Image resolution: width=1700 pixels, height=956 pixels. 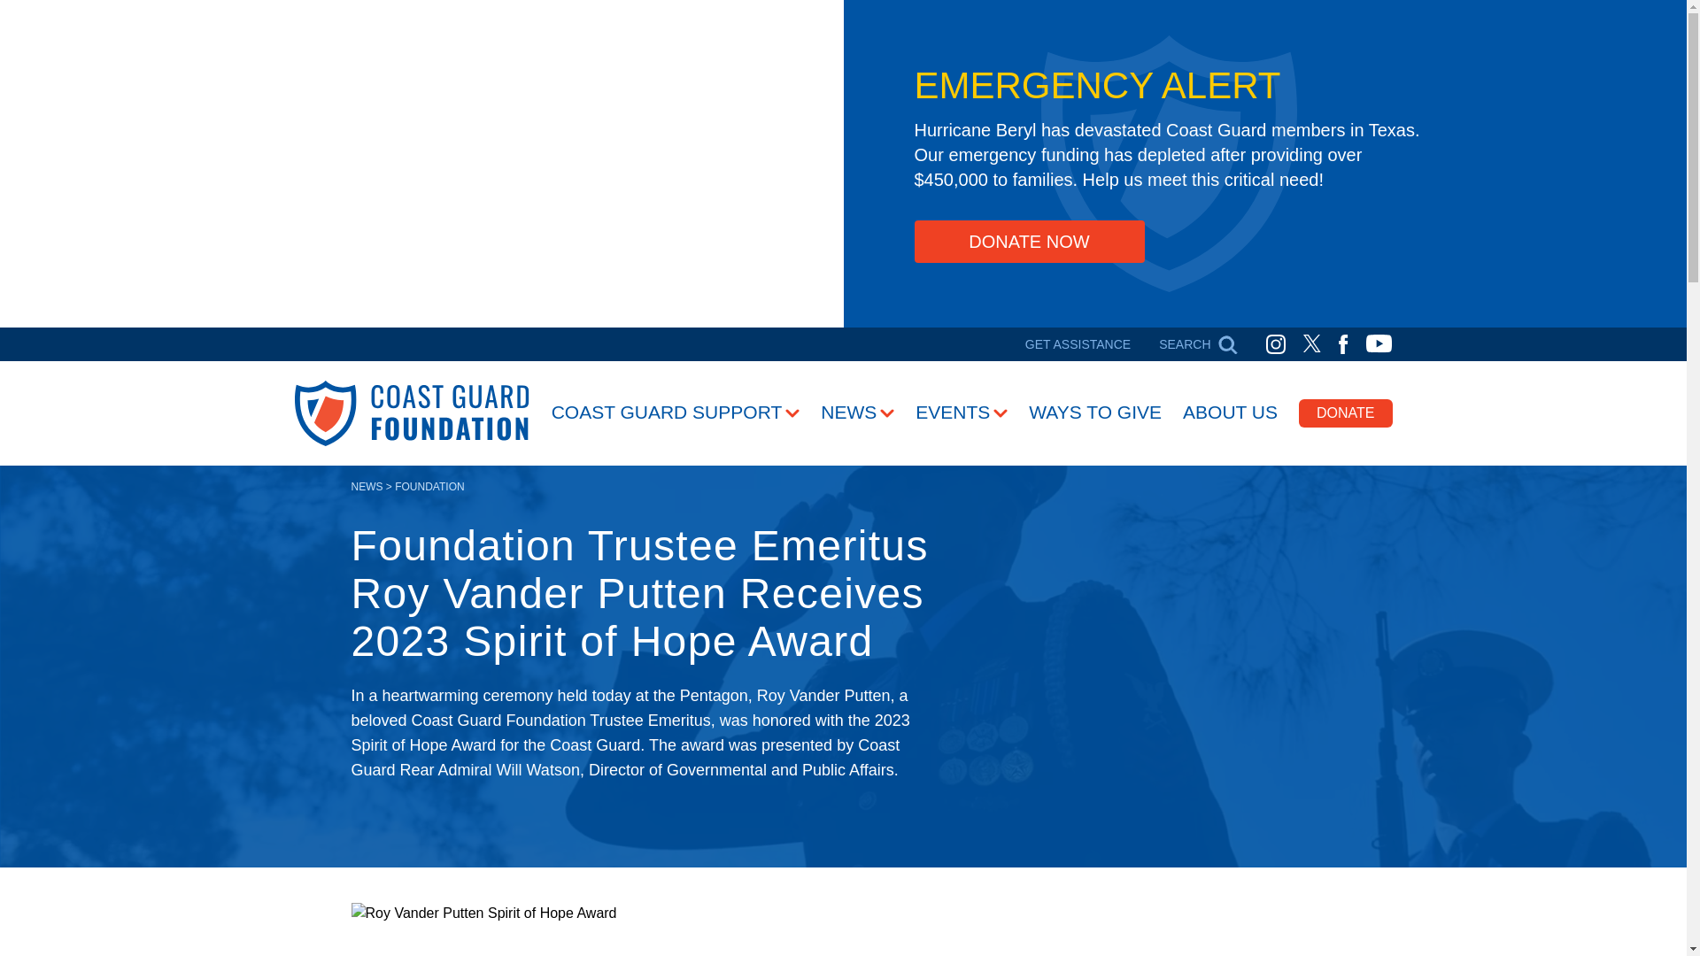 What do you see at coordinates (1077, 343) in the screenshot?
I see `GET ASSISTANCE` at bounding box center [1077, 343].